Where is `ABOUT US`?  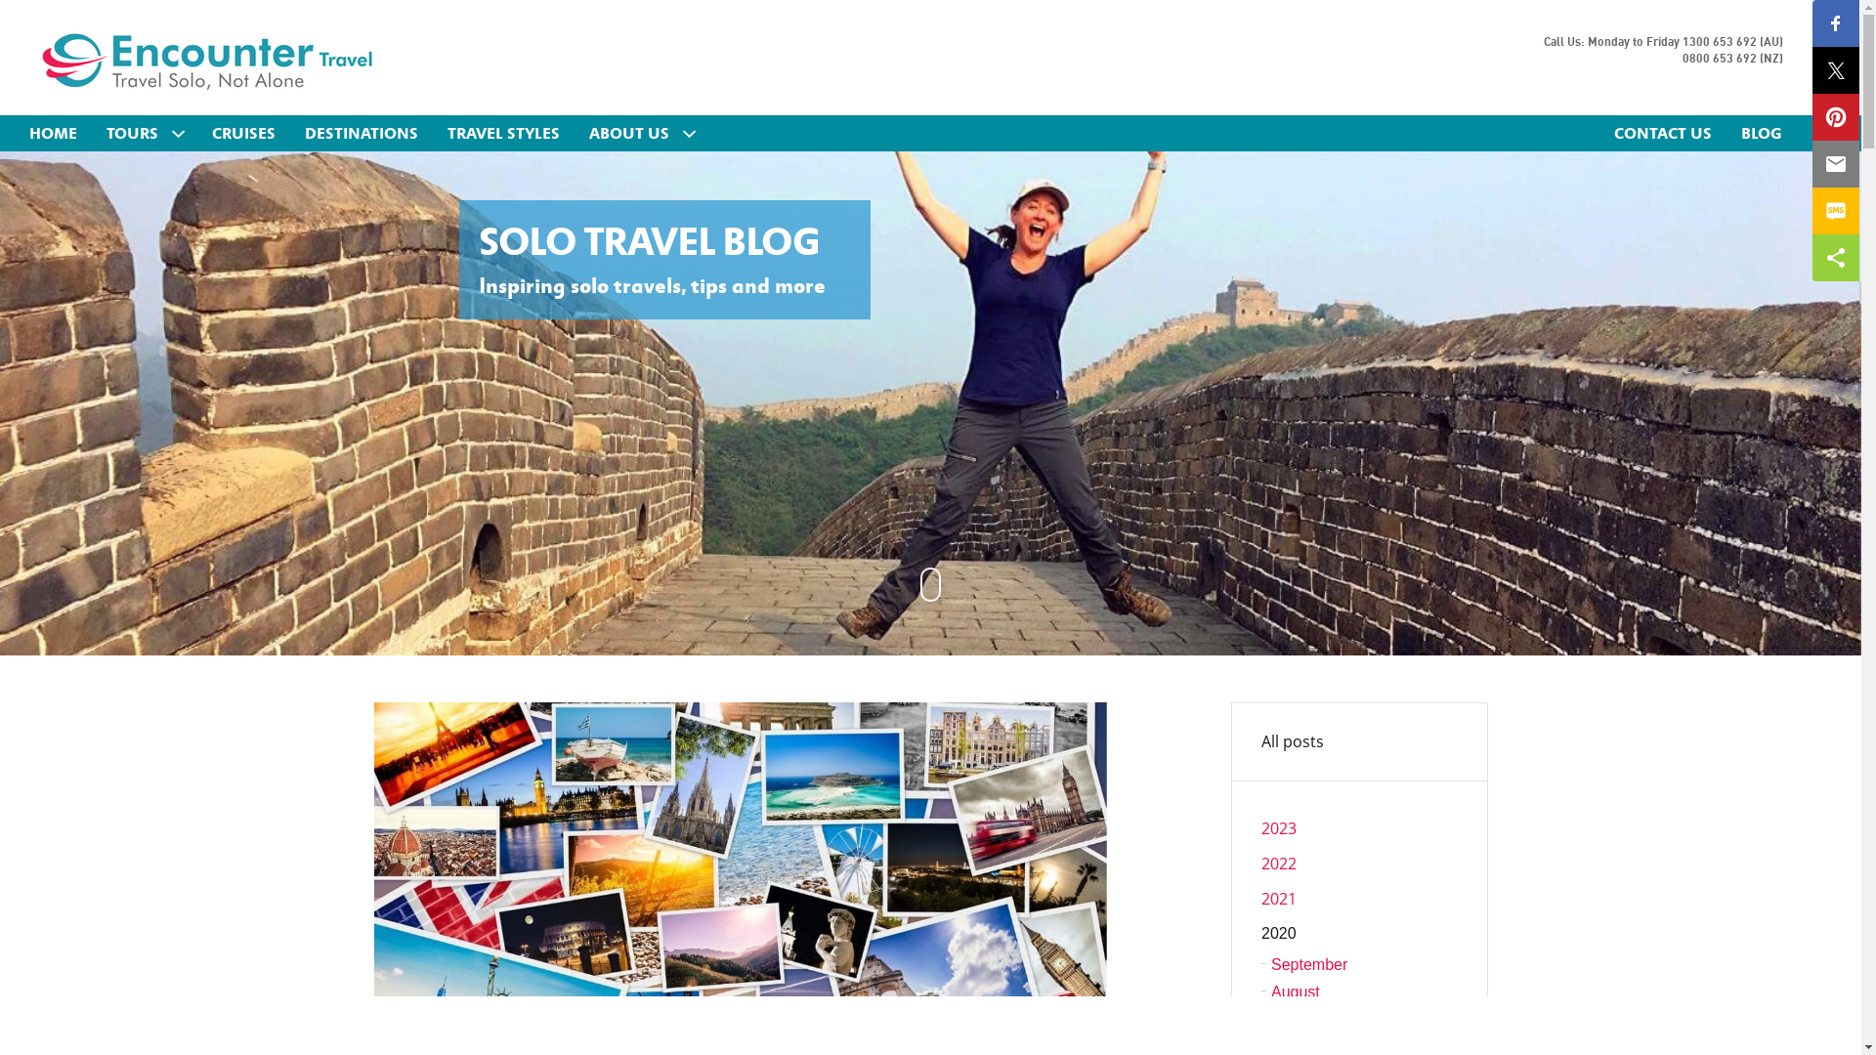
ABOUT US is located at coordinates (641, 133).